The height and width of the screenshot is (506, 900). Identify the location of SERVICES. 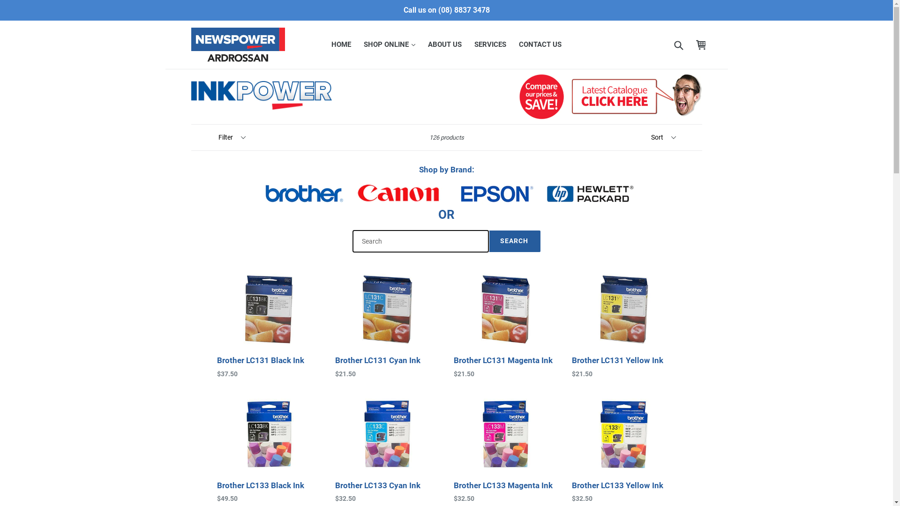
(490, 45).